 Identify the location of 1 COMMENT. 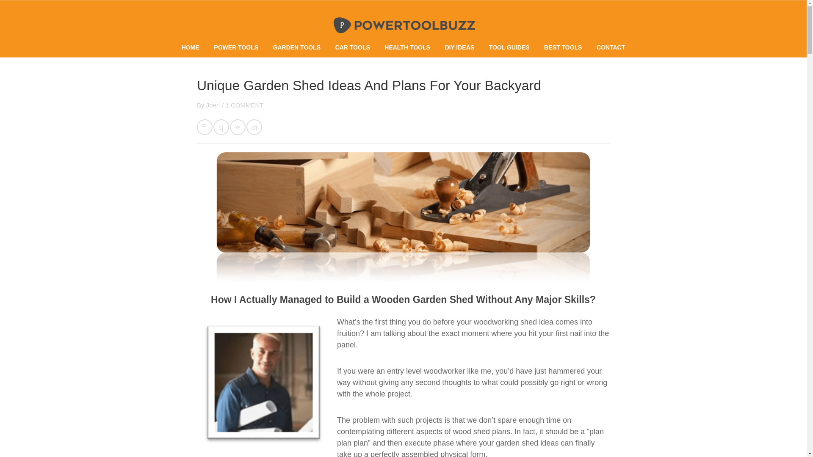
(244, 105).